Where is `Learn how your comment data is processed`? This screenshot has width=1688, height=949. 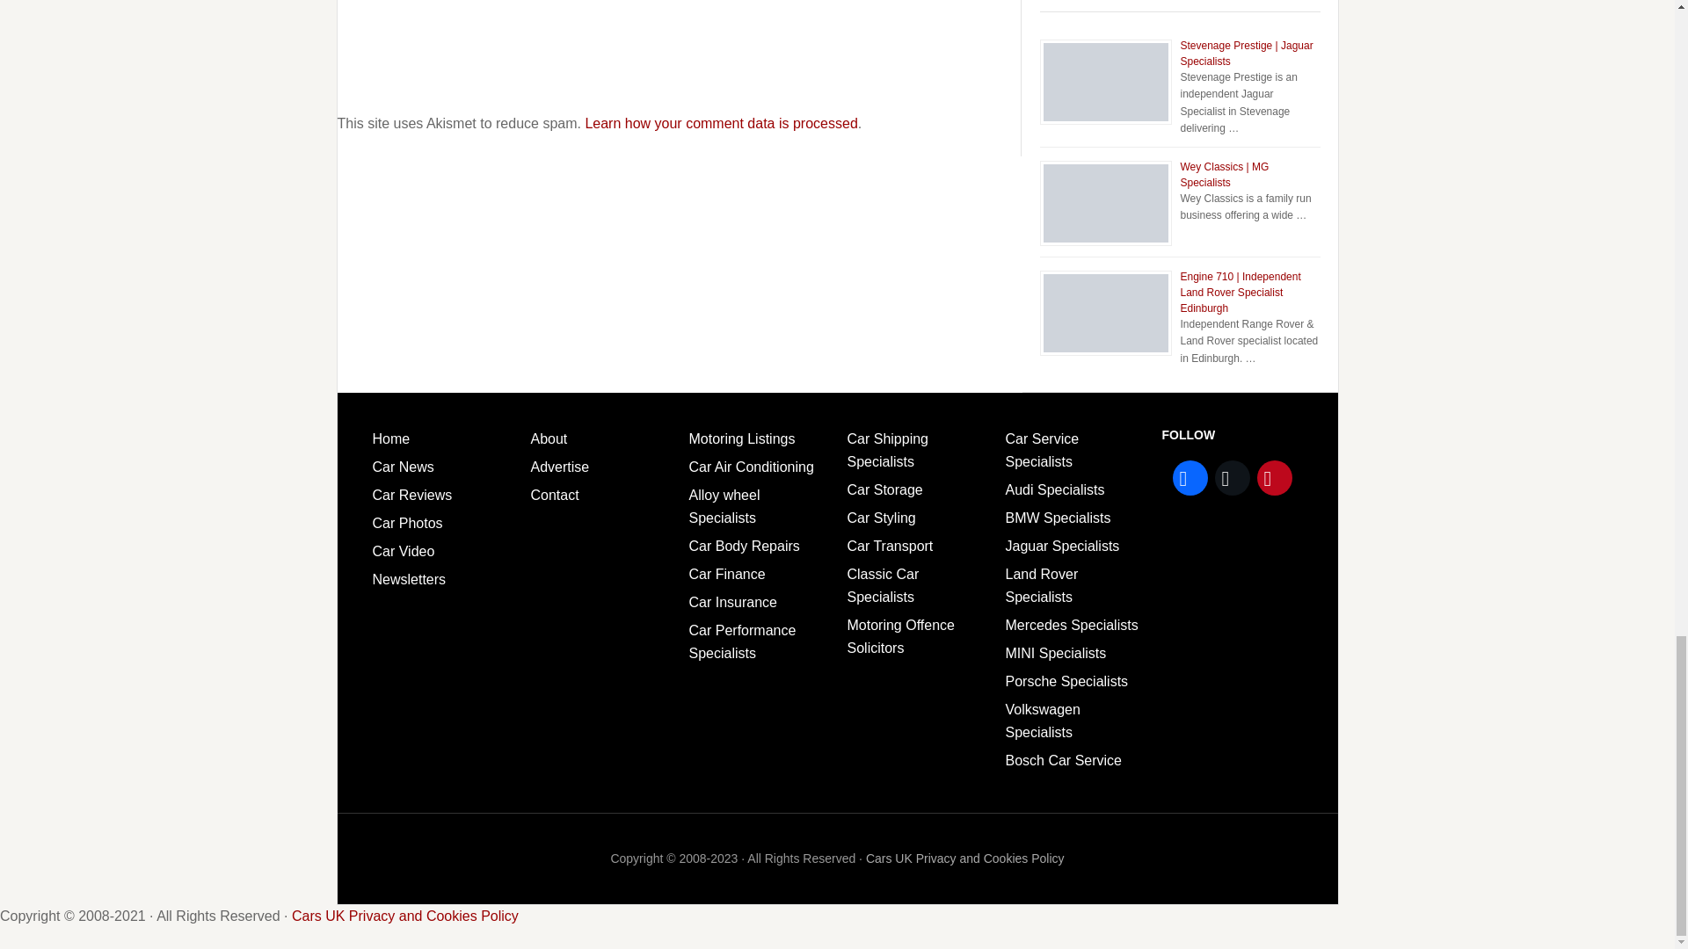
Learn how your comment data is processed is located at coordinates (721, 123).